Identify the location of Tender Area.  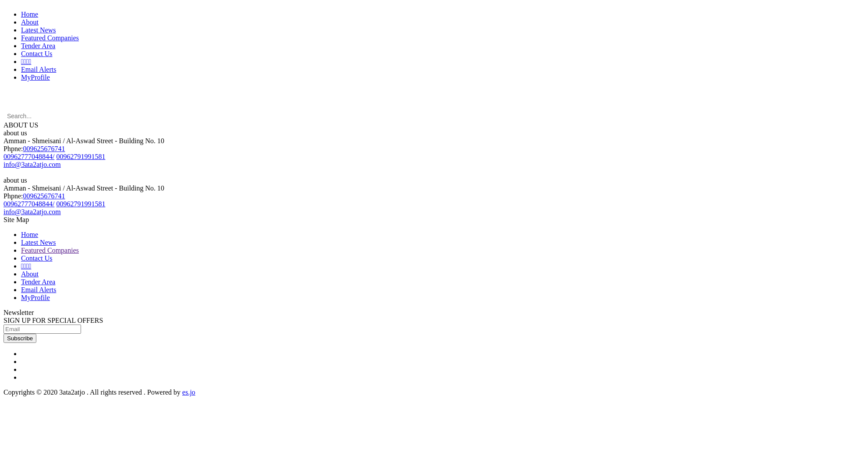
(38, 46).